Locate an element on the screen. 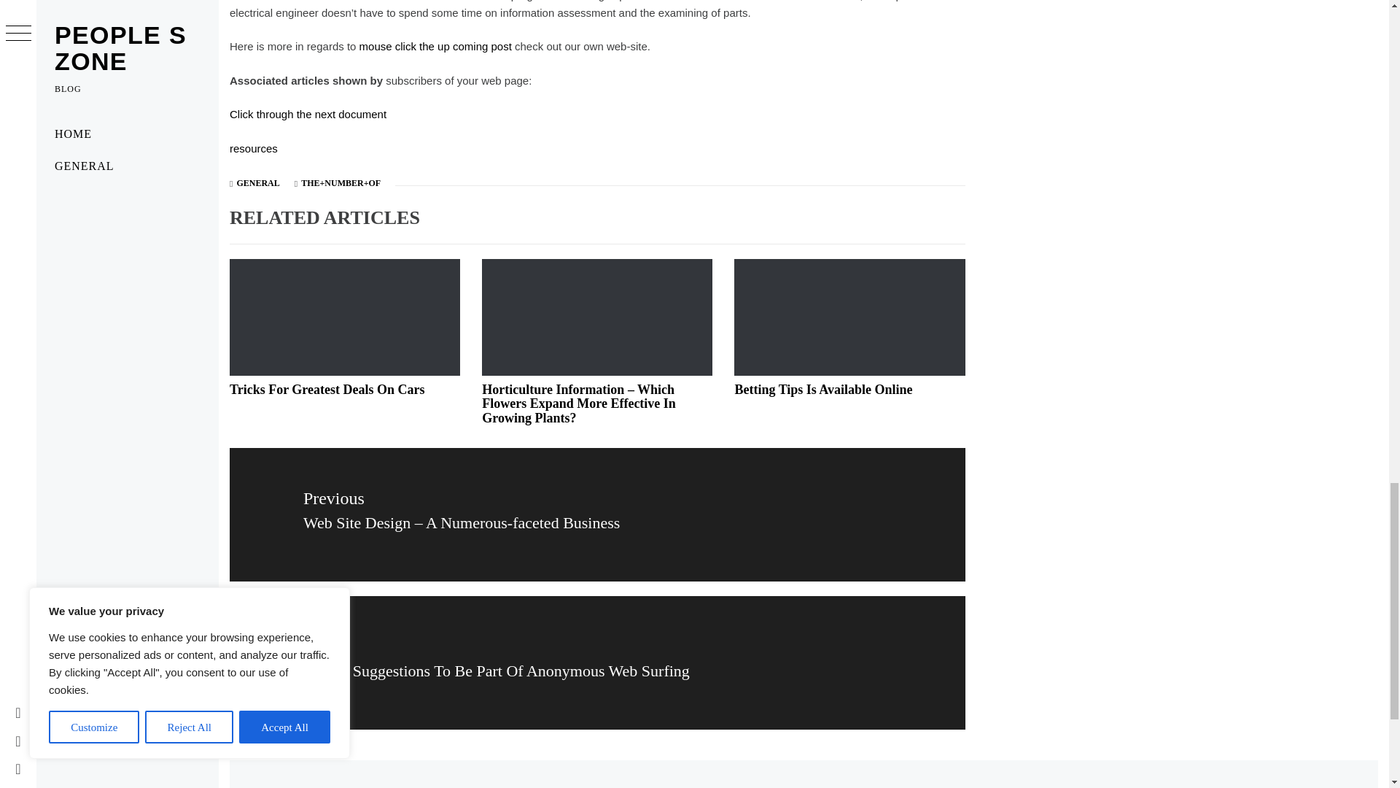 This screenshot has height=788, width=1400. mouse click the up coming post is located at coordinates (436, 47).